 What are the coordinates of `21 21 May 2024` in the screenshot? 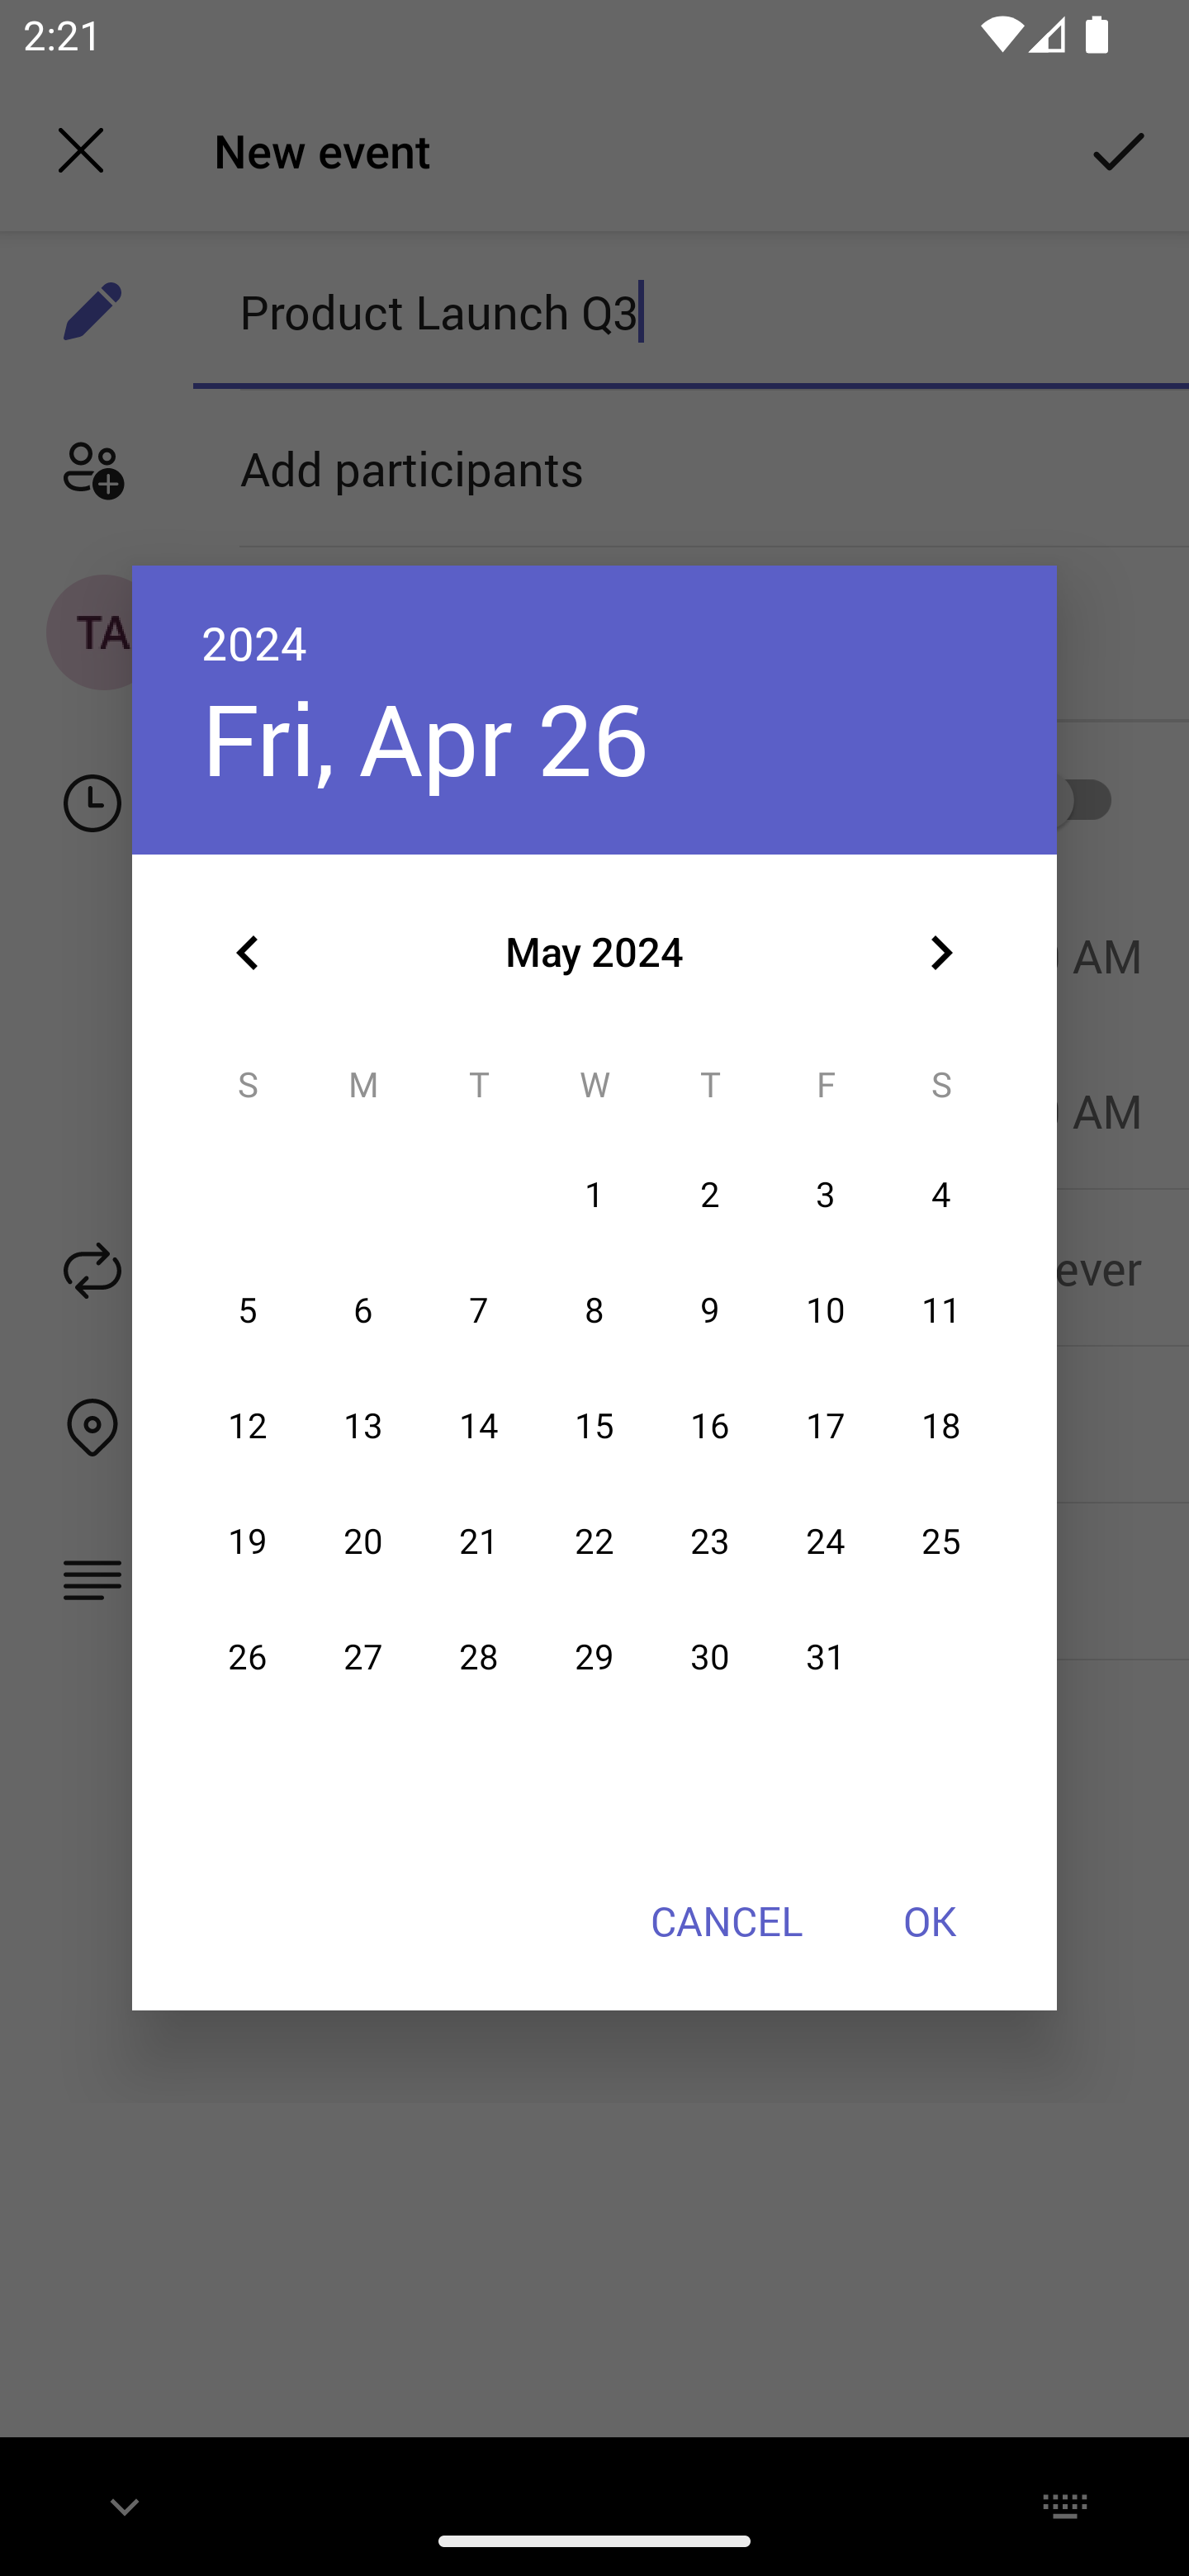 It's located at (478, 1541).